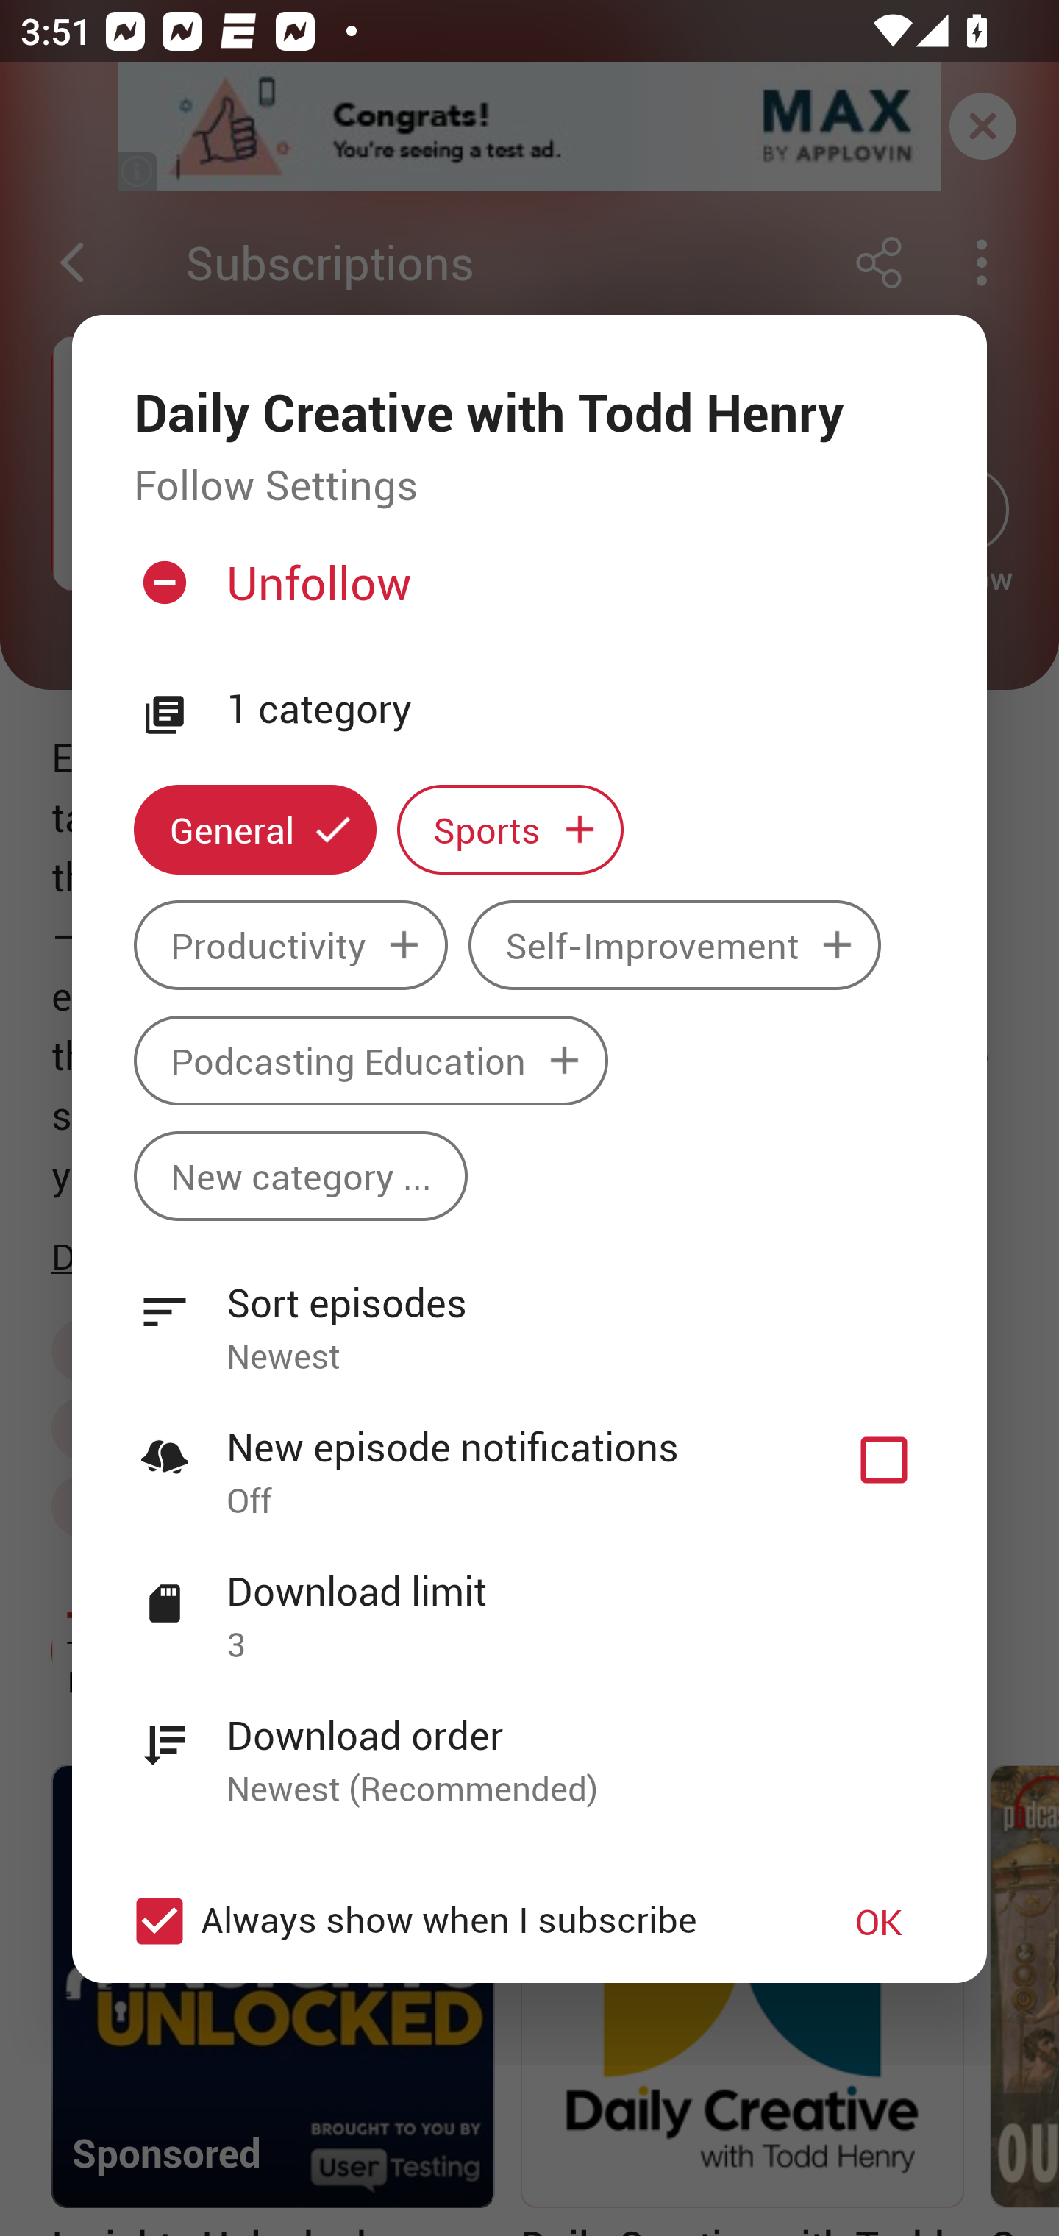  What do you see at coordinates (576, 710) in the screenshot?
I see `1 category` at bounding box center [576, 710].